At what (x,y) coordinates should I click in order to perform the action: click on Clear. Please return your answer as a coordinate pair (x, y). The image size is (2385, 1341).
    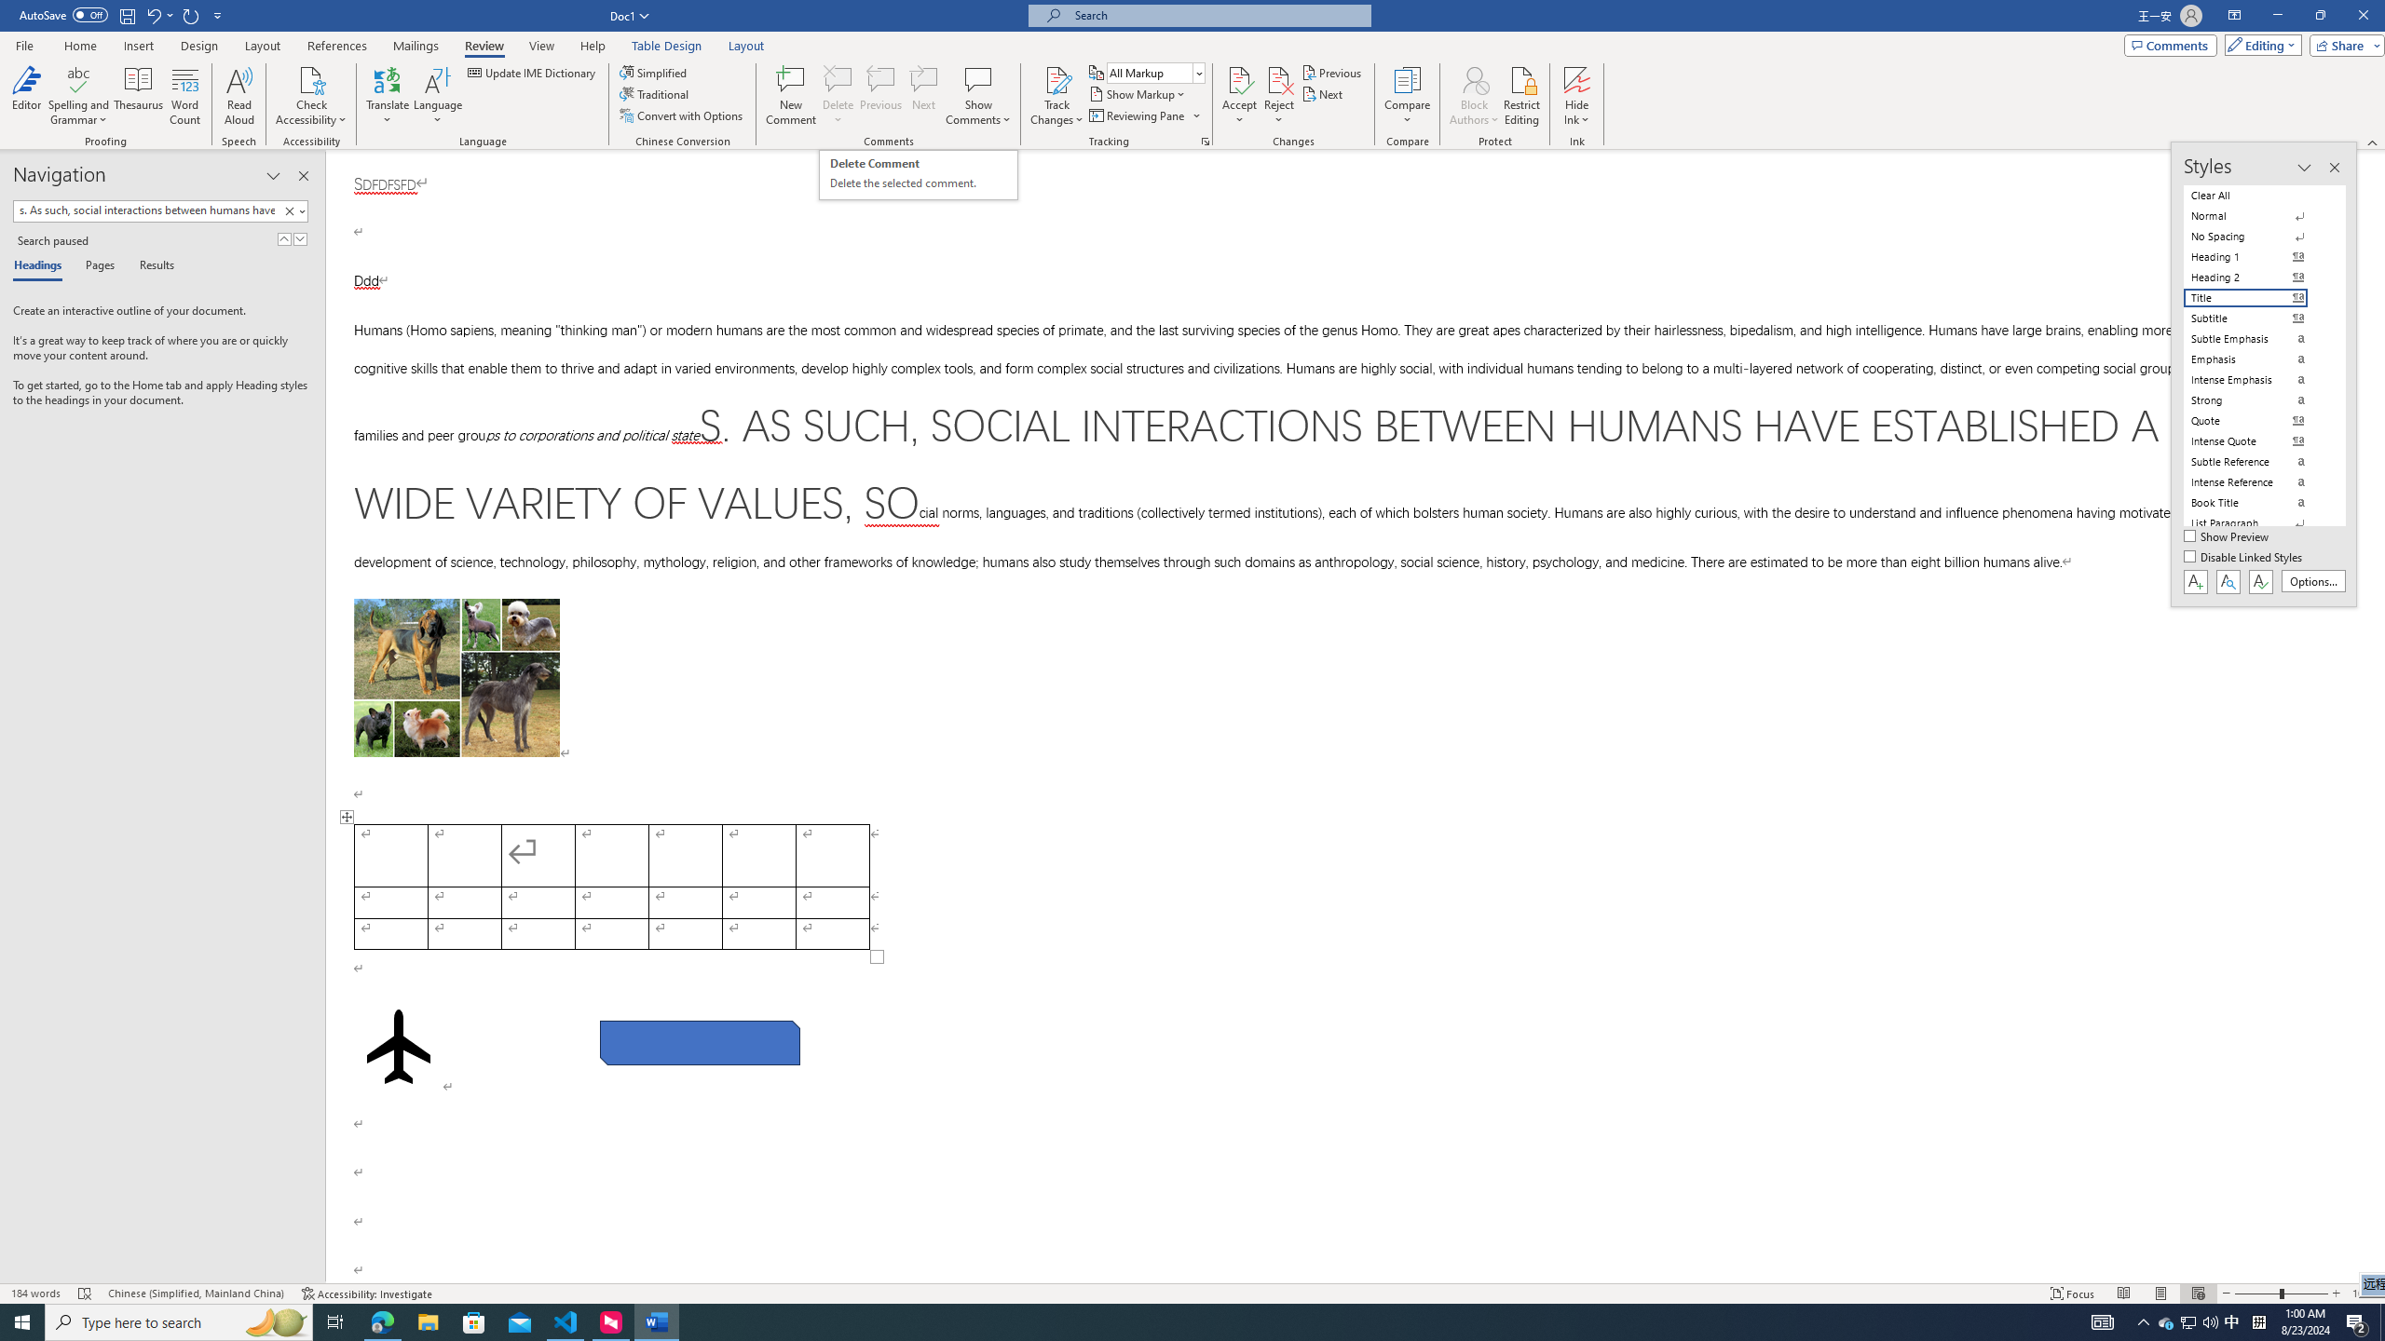
    Looking at the image, I should click on (289, 210).